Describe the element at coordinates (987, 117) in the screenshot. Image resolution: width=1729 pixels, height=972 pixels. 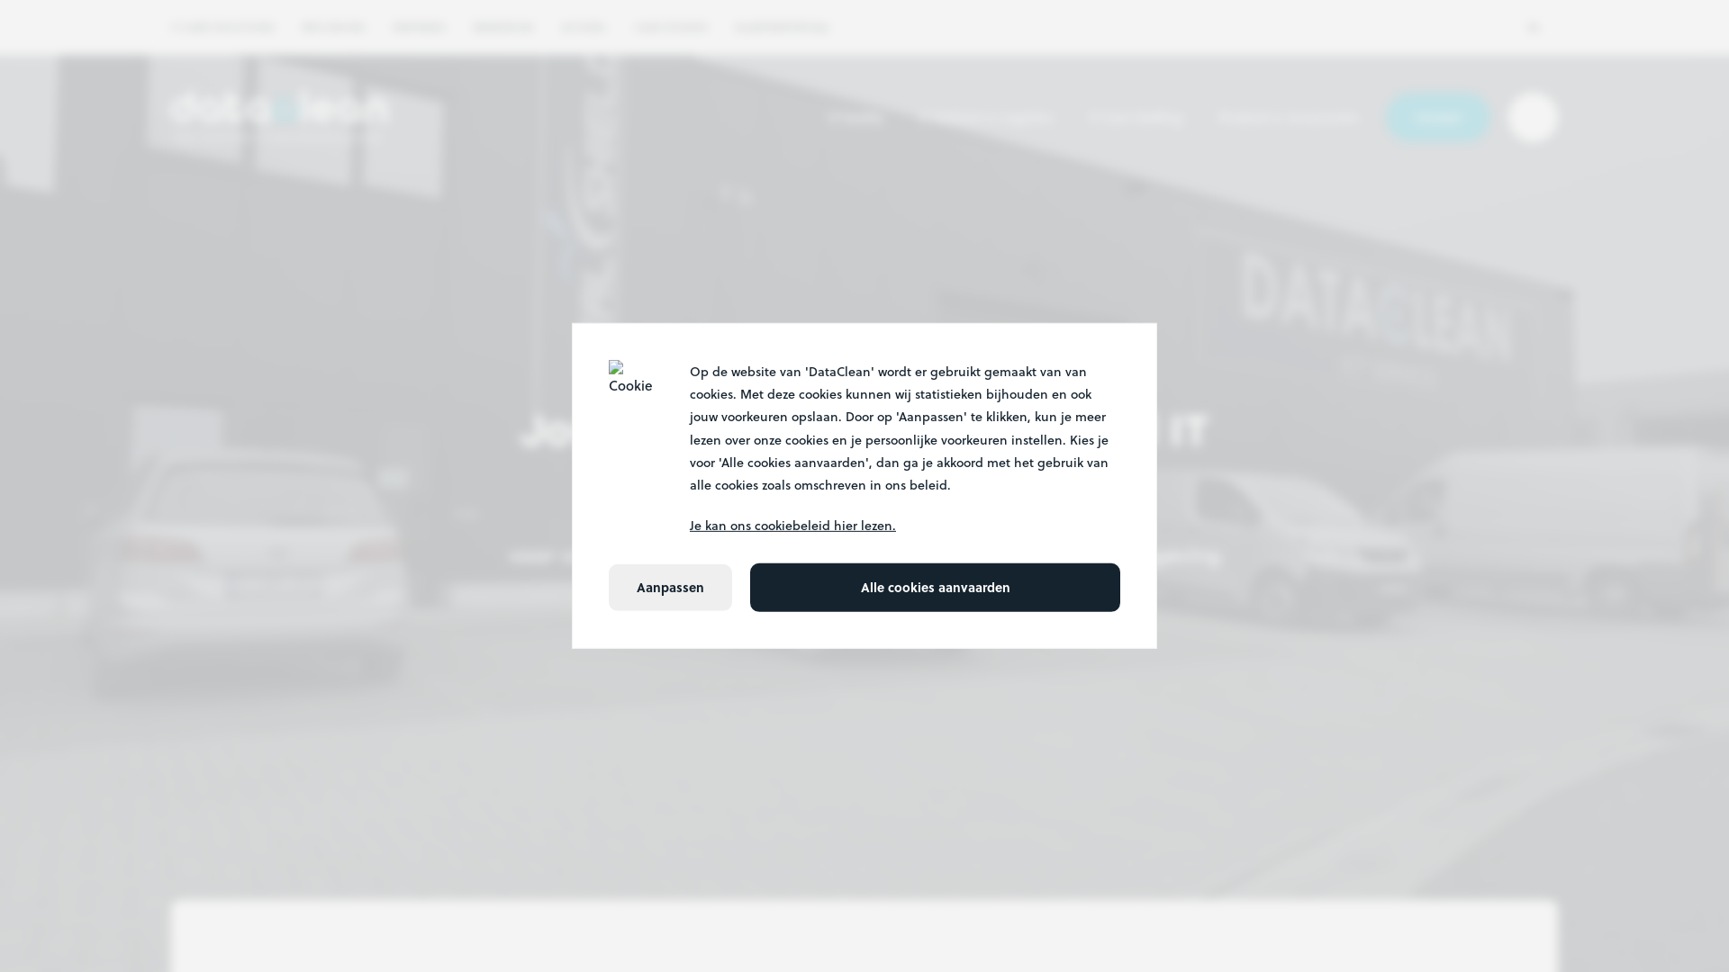
I see `IT Technics & Logistics` at that location.